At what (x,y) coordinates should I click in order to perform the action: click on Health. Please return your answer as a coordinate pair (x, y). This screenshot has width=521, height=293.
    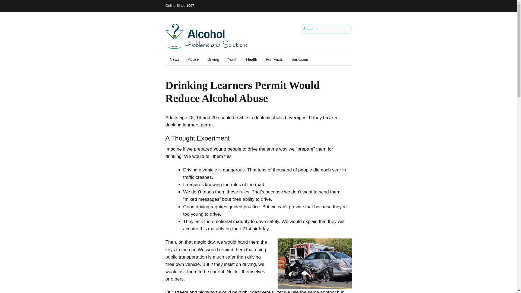
    Looking at the image, I should click on (251, 59).